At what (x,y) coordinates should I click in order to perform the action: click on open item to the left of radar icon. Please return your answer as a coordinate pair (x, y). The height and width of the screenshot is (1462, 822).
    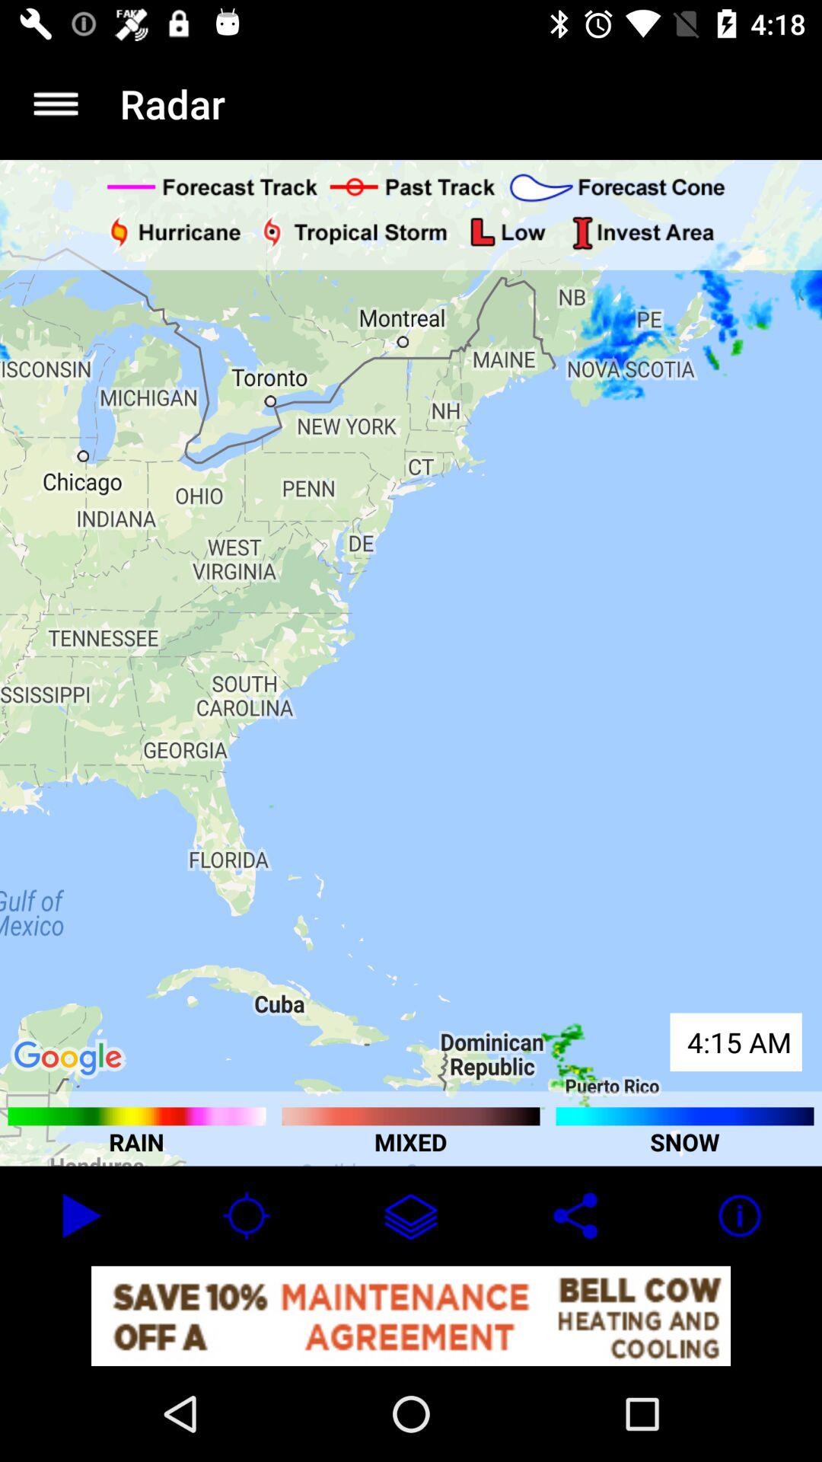
    Looking at the image, I should click on (56, 104).